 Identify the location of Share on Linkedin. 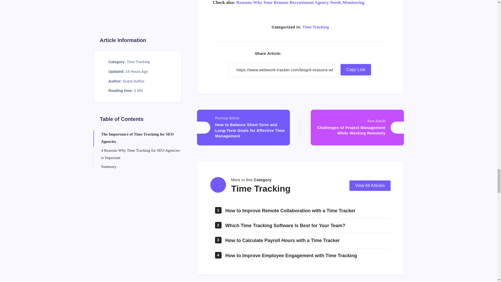
(309, 54).